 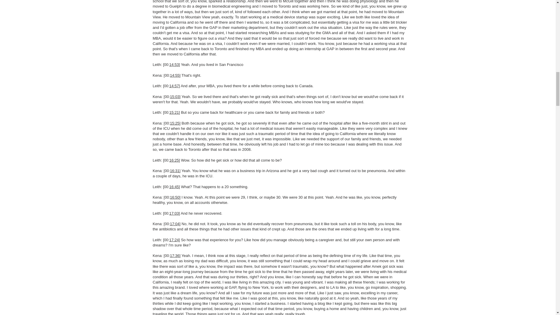 What do you see at coordinates (175, 224) in the screenshot?
I see `17:04` at bounding box center [175, 224].